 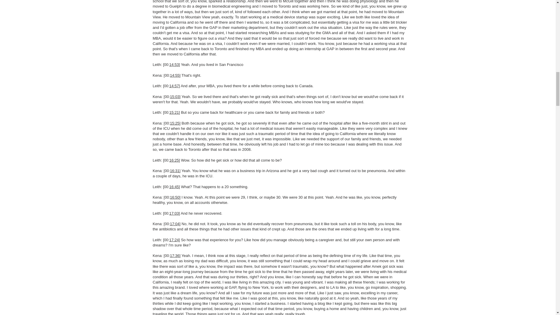 What do you see at coordinates (175, 224) in the screenshot?
I see `17:04` at bounding box center [175, 224].